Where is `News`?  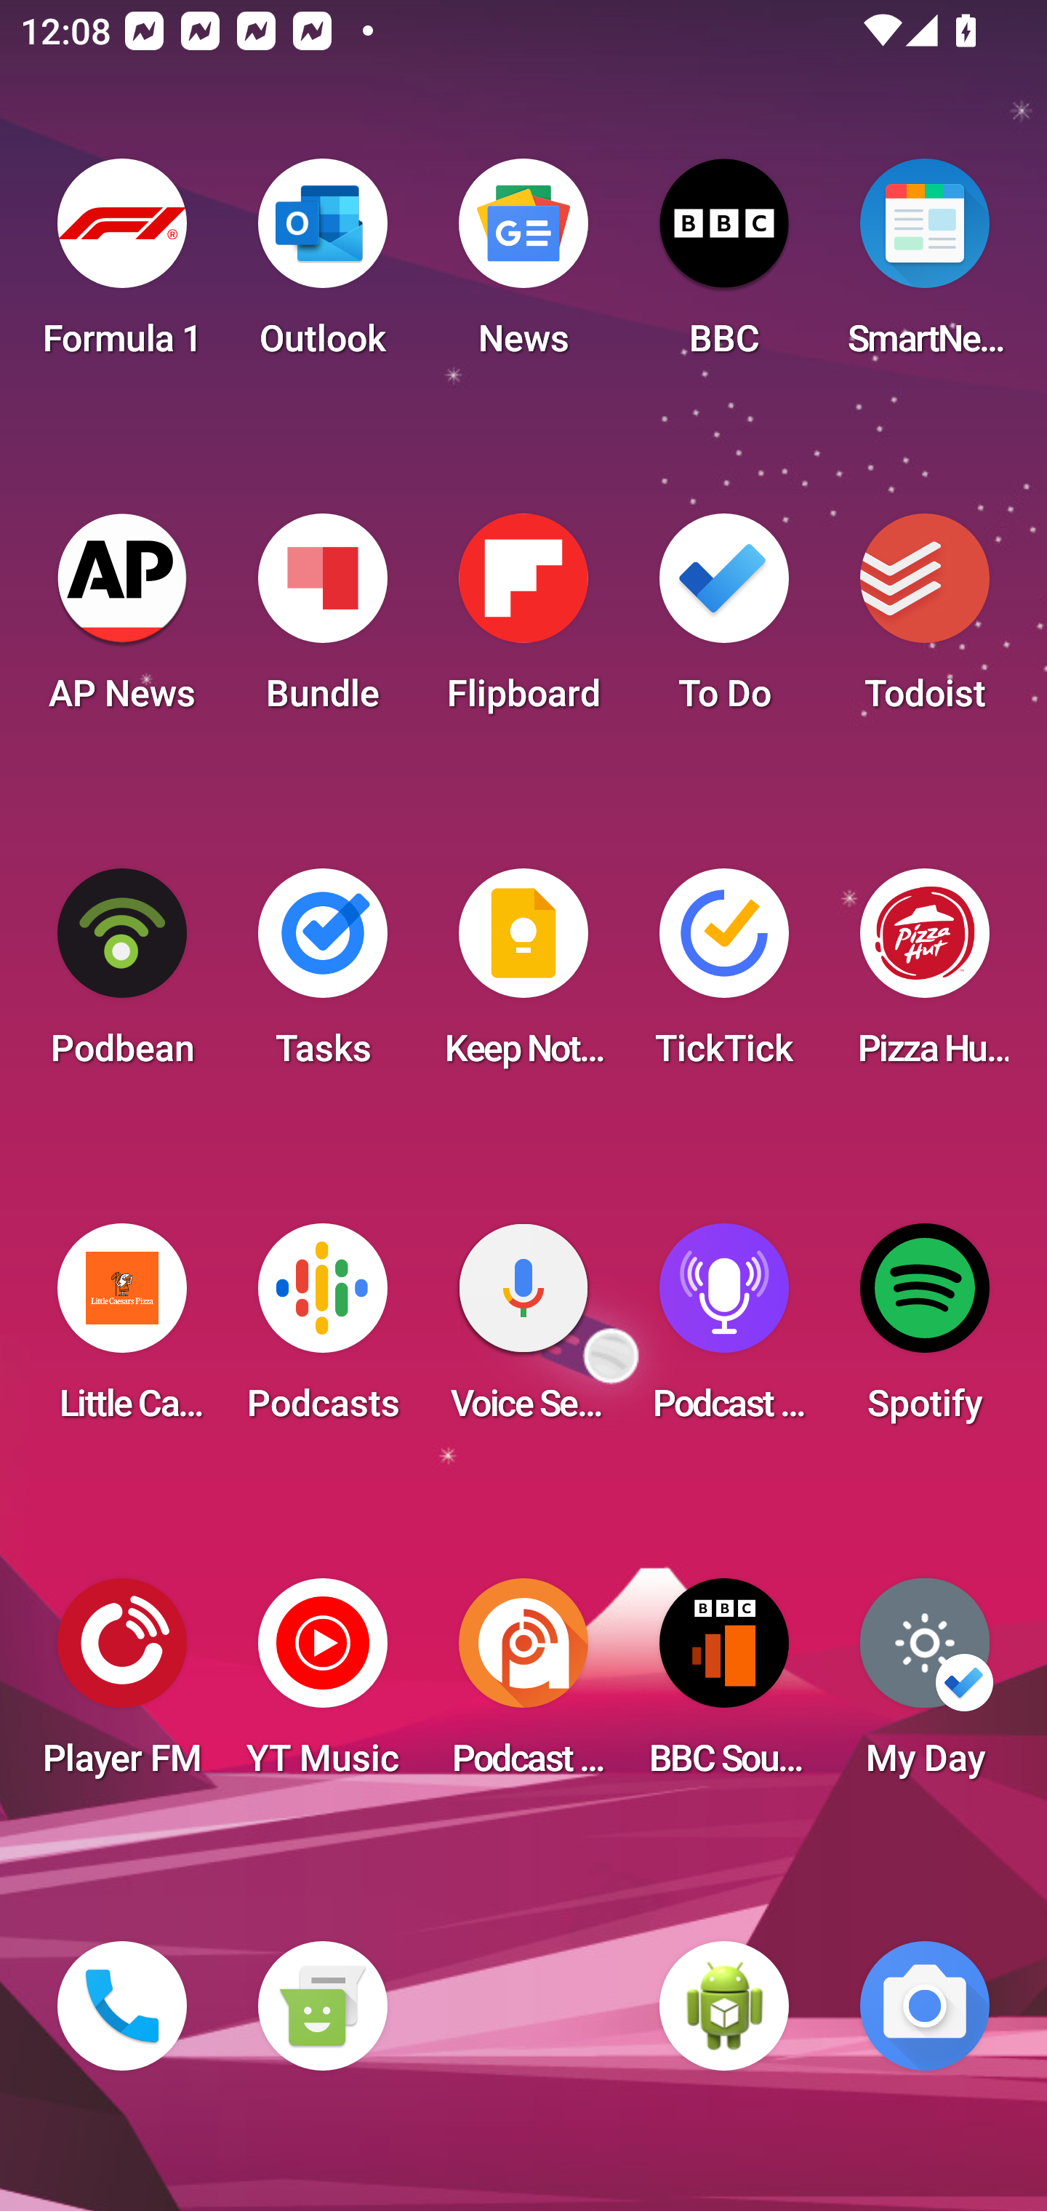
News is located at coordinates (523, 266).